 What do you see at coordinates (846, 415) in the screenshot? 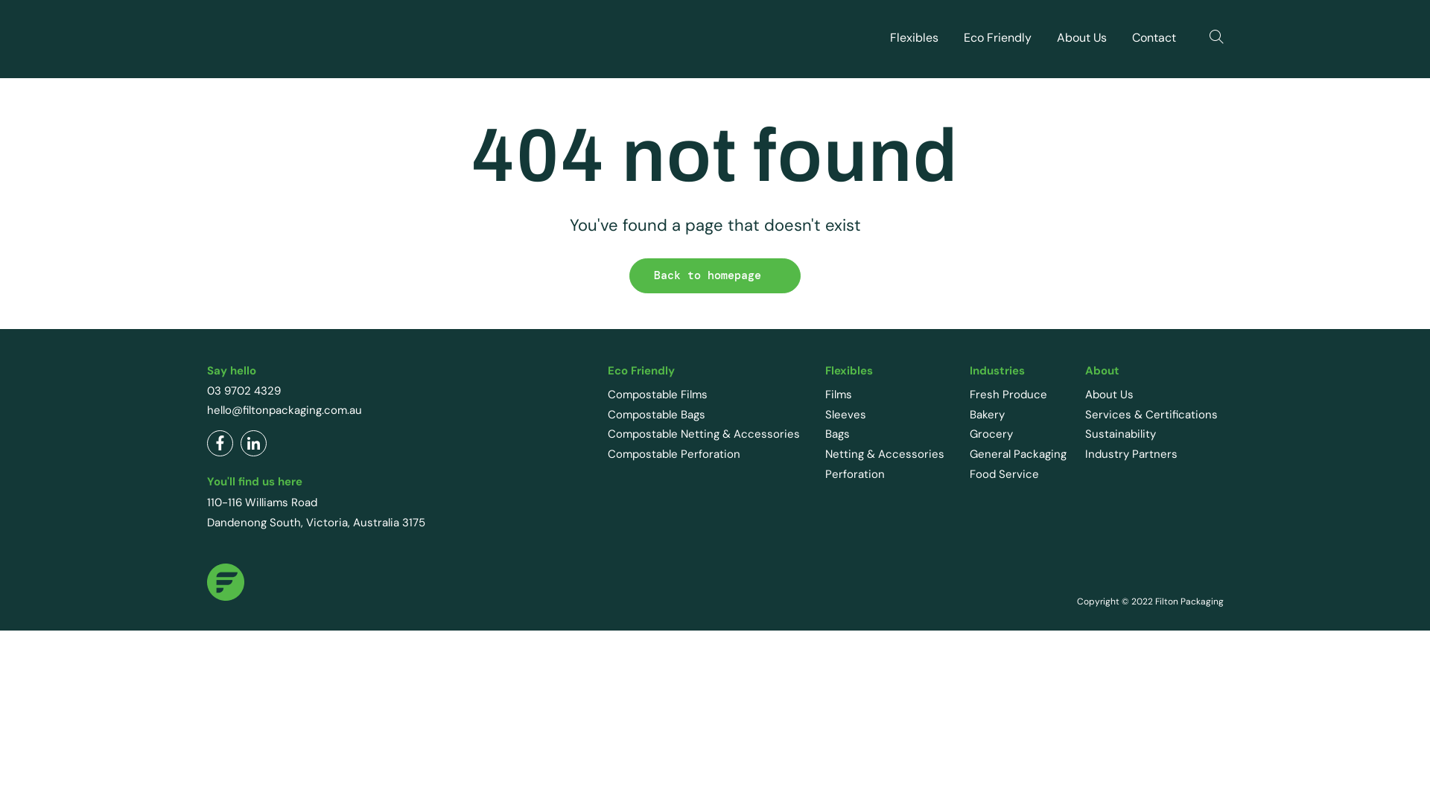
I see `Sleeves` at bounding box center [846, 415].